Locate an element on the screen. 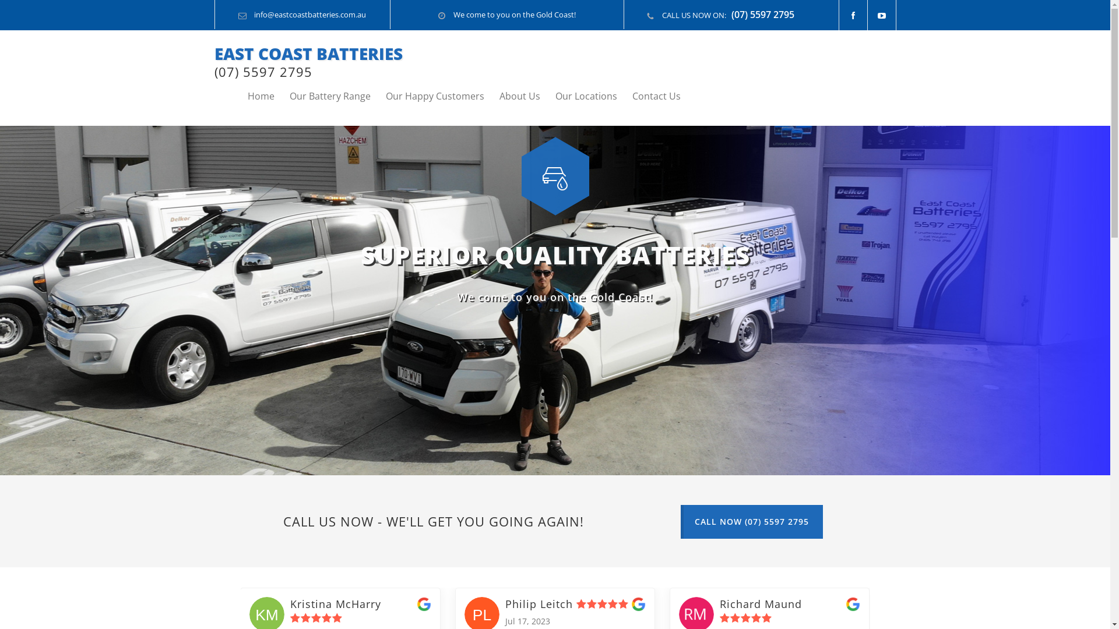 The width and height of the screenshot is (1119, 629). EAST COAST BATTERIES is located at coordinates (309, 54).